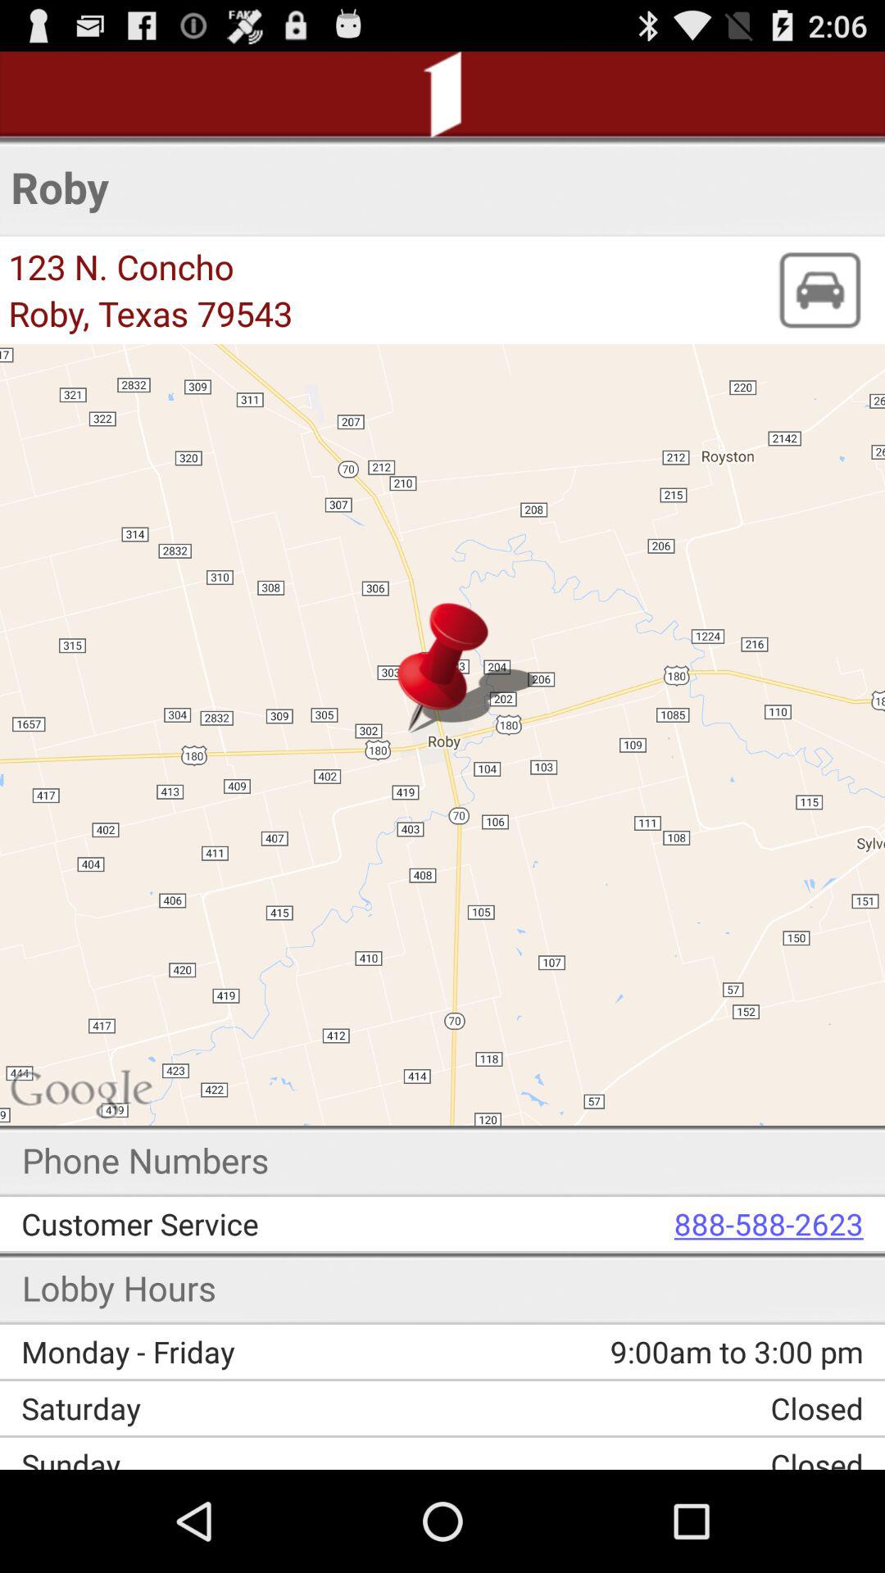 This screenshot has height=1573, width=885. Describe the element at coordinates (238, 1408) in the screenshot. I see `select the icon to the left of the closed icon` at that location.